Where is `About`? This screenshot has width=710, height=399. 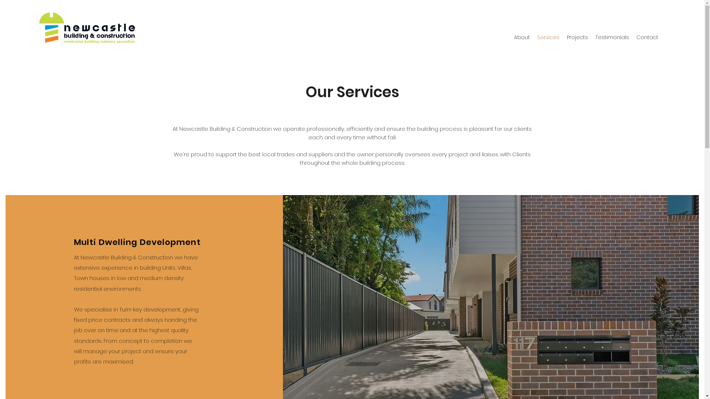 About is located at coordinates (522, 38).